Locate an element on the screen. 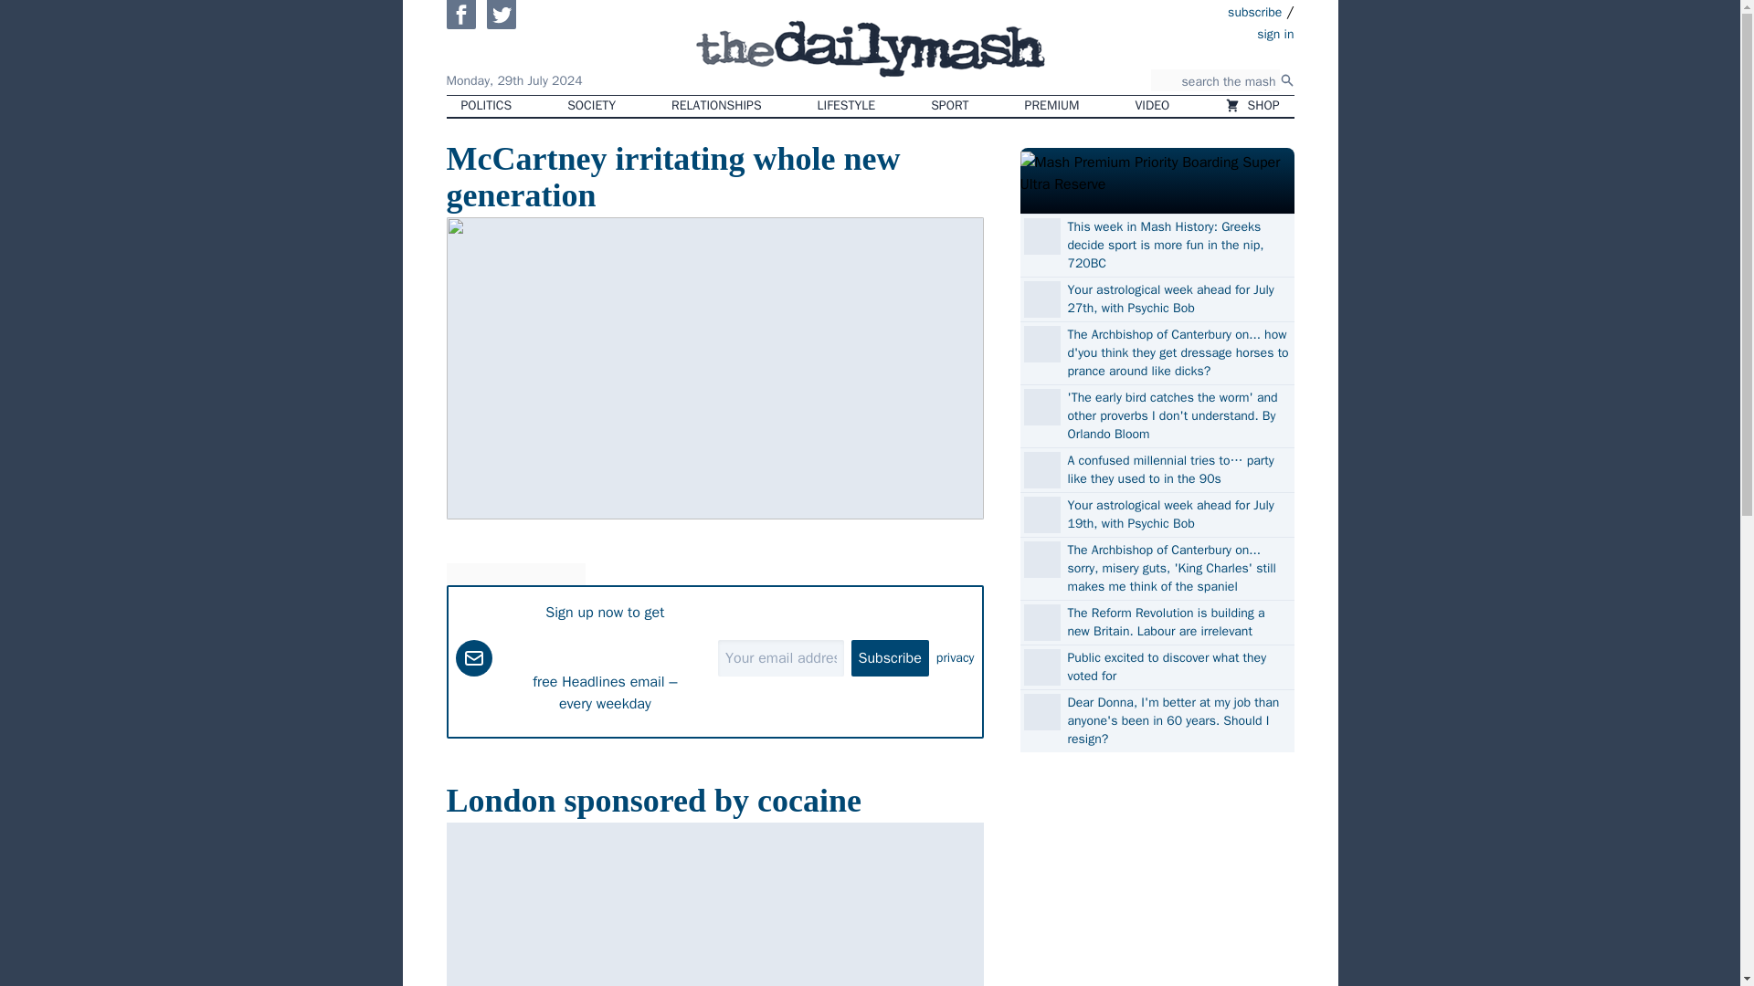 This screenshot has width=1754, height=986. Subscribe is located at coordinates (890, 656).